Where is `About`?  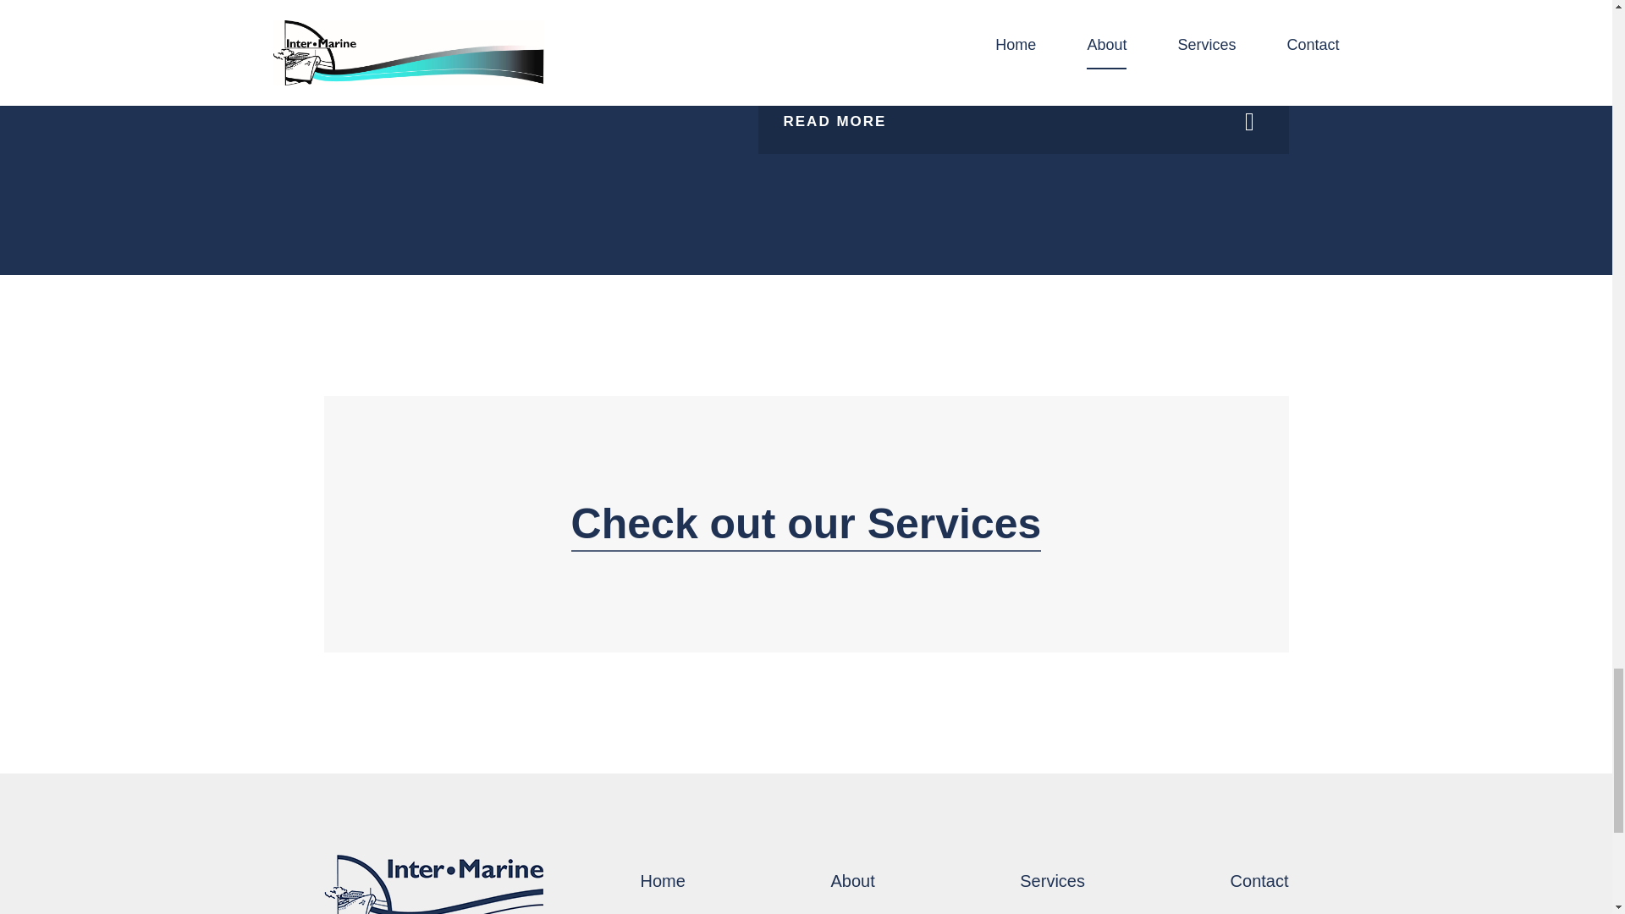
About is located at coordinates (851, 880).